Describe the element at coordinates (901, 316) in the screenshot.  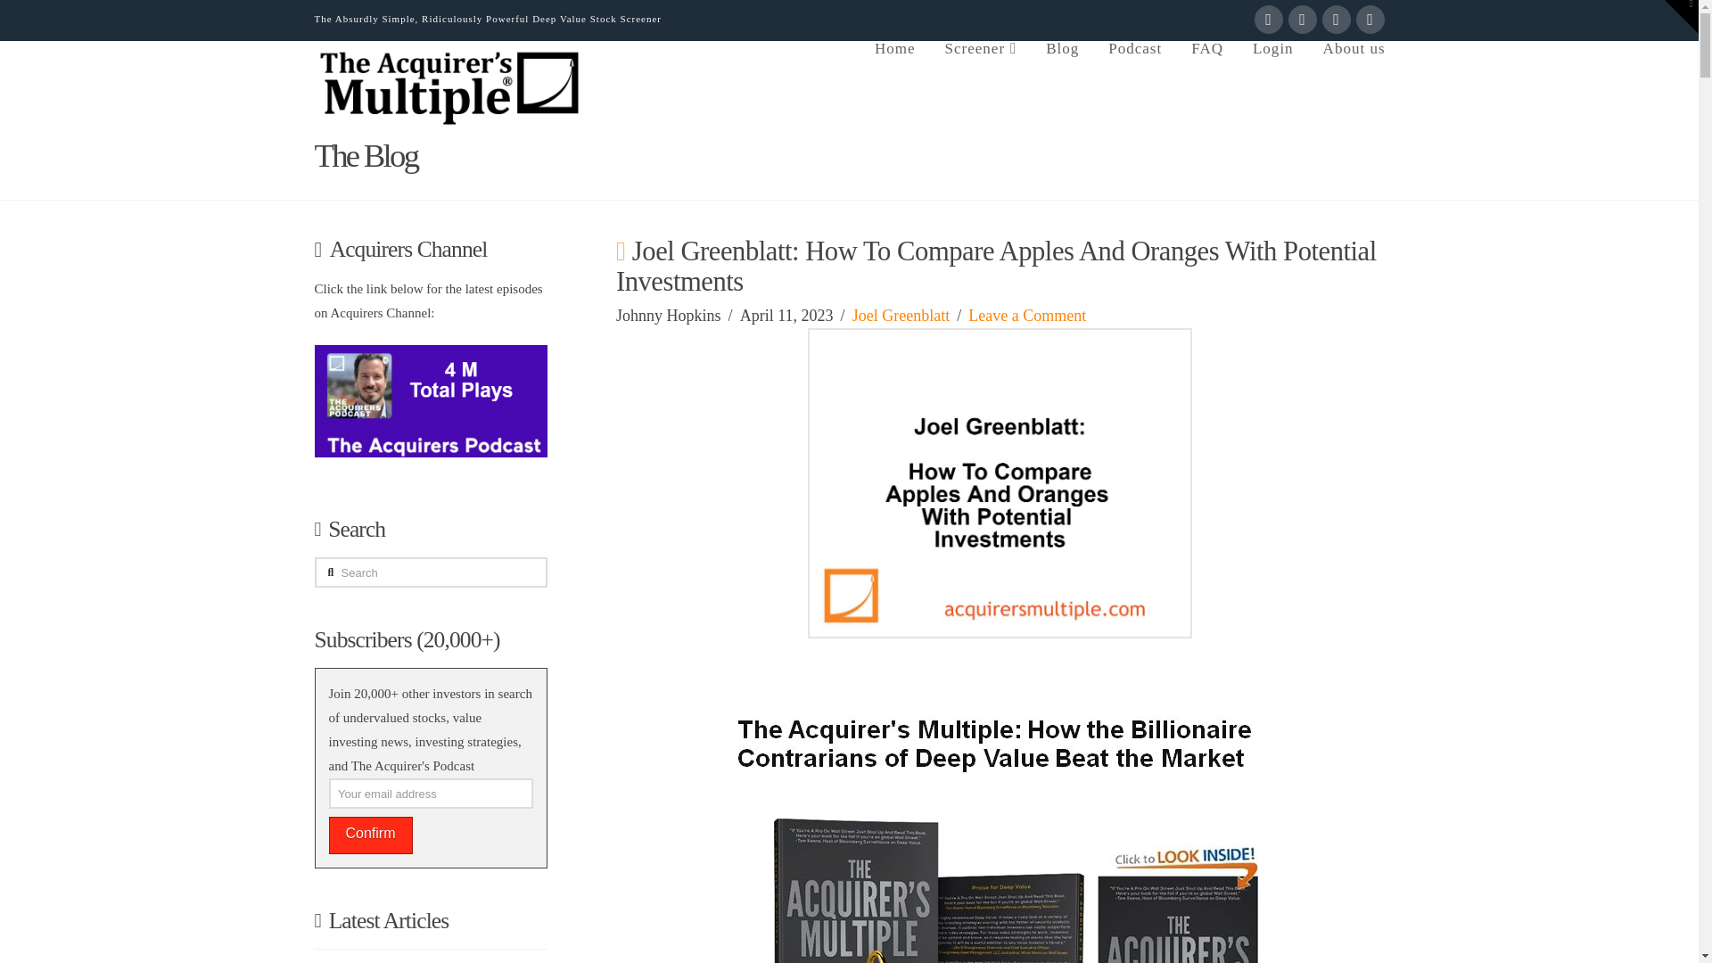
I see `Joel Greenblatt` at that location.